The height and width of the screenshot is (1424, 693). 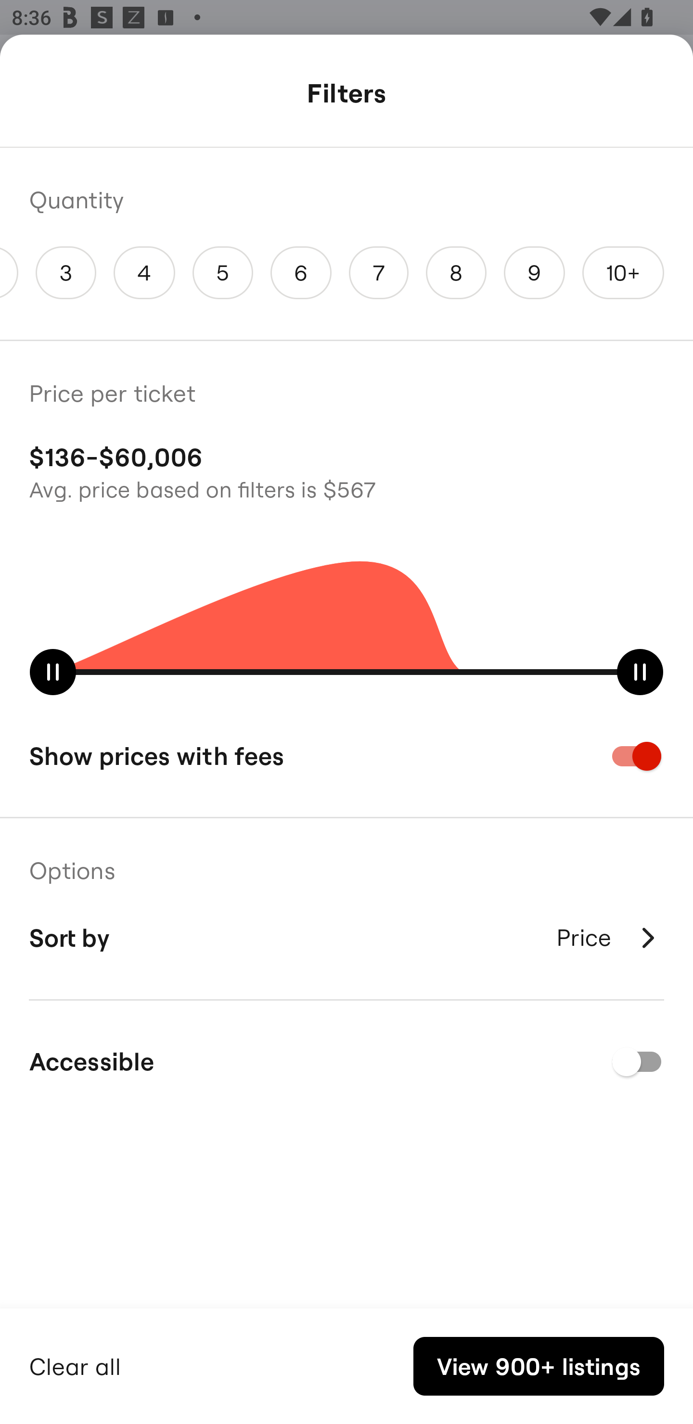 What do you see at coordinates (301, 272) in the screenshot?
I see `6` at bounding box center [301, 272].